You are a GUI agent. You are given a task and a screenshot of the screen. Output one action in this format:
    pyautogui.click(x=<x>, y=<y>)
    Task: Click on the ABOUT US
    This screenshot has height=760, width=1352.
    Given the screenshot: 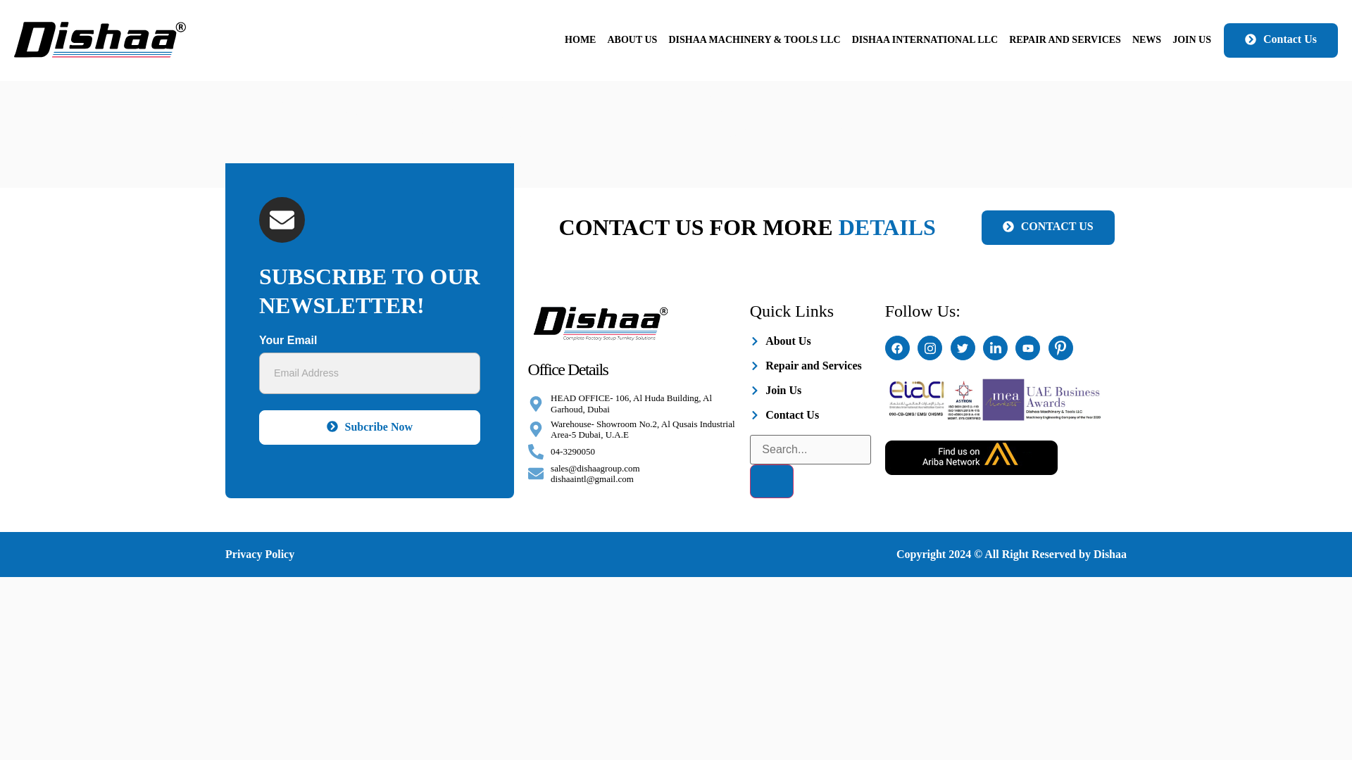 What is the action you would take?
    pyautogui.click(x=632, y=41)
    